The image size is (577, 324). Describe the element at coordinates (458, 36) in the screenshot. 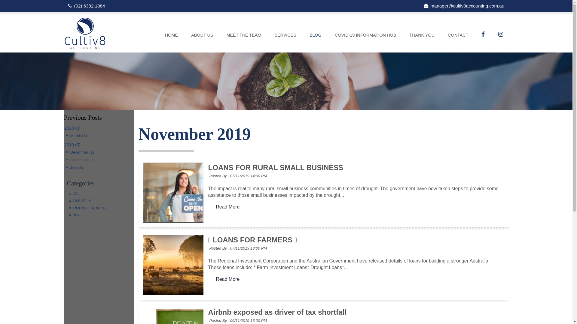

I see `CONTACT` at that location.